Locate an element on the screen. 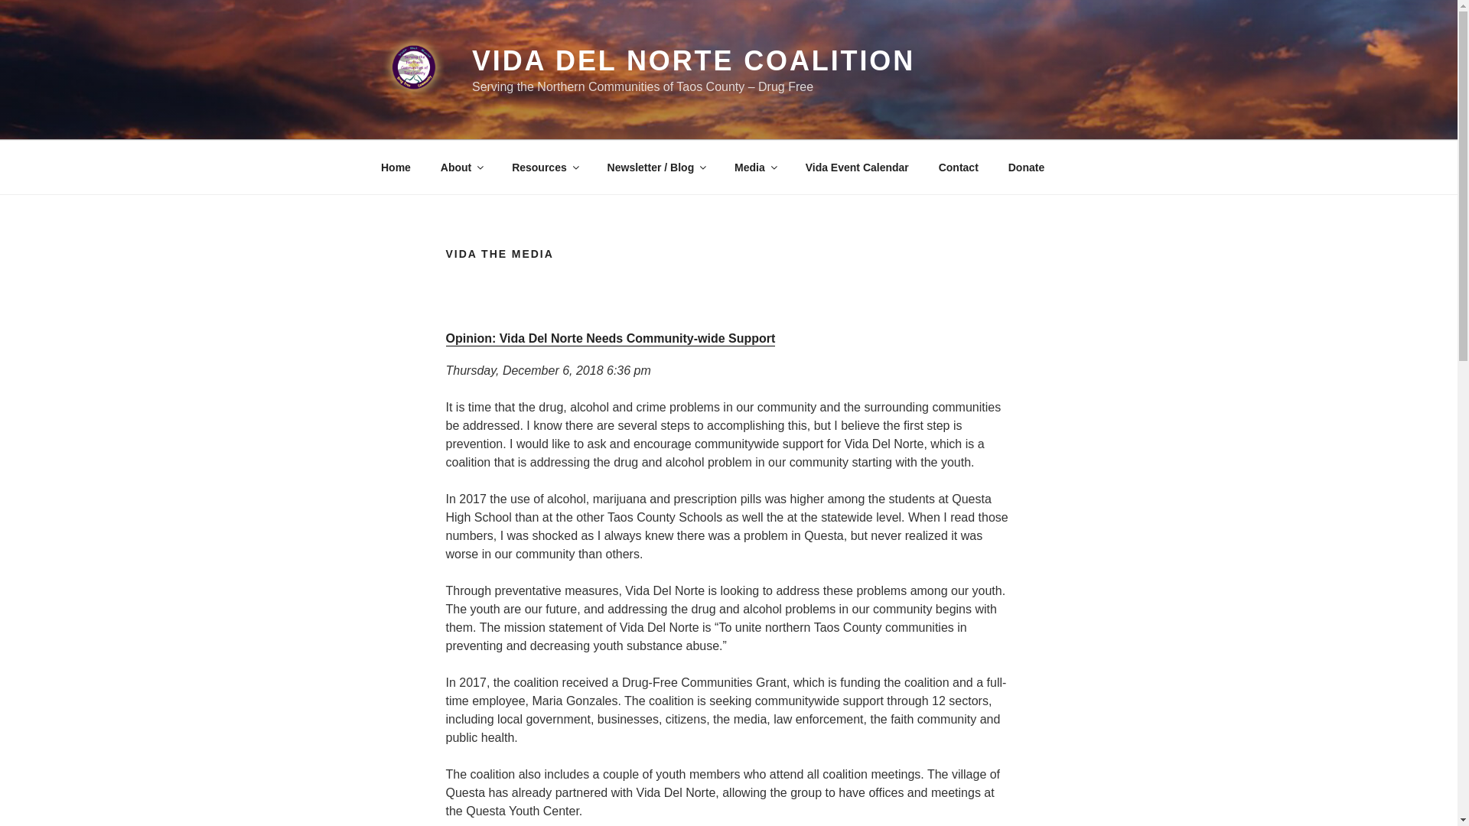 This screenshot has width=1469, height=826. Donate is located at coordinates (1025, 167).